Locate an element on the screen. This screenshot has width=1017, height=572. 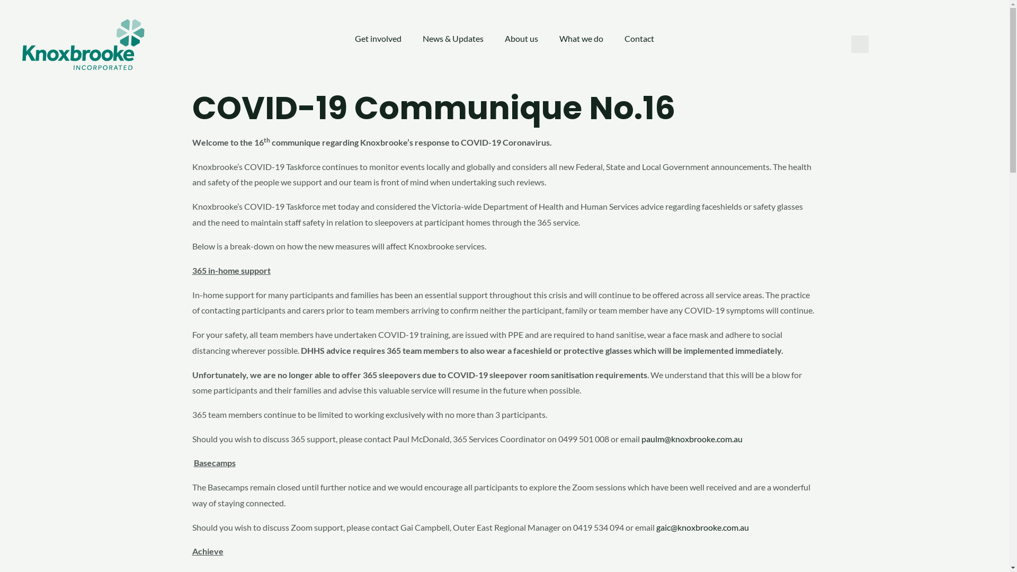
Get involved is located at coordinates (378, 39).